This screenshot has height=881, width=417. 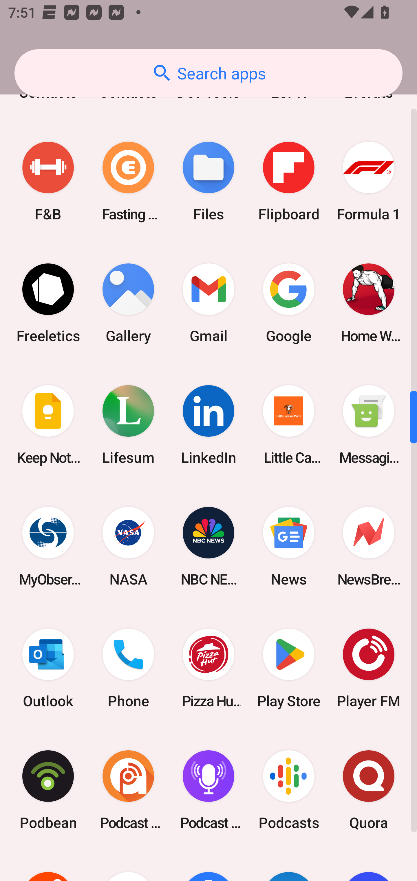 What do you see at coordinates (369, 546) in the screenshot?
I see `NewsBreak` at bounding box center [369, 546].